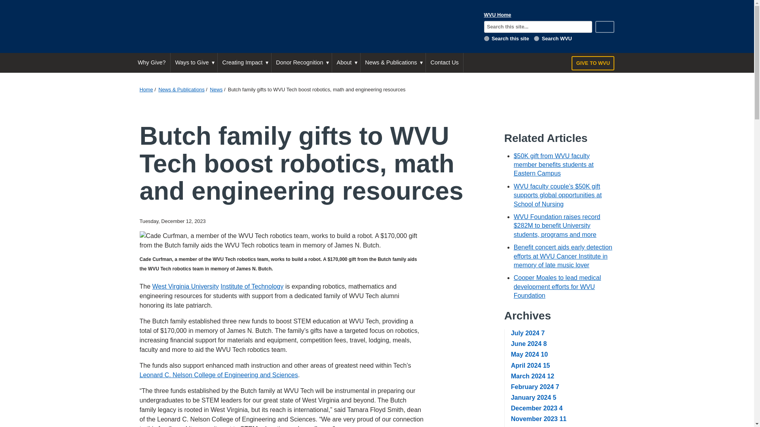  Describe the element at coordinates (301, 62) in the screenshot. I see `Donor Recognition` at that location.